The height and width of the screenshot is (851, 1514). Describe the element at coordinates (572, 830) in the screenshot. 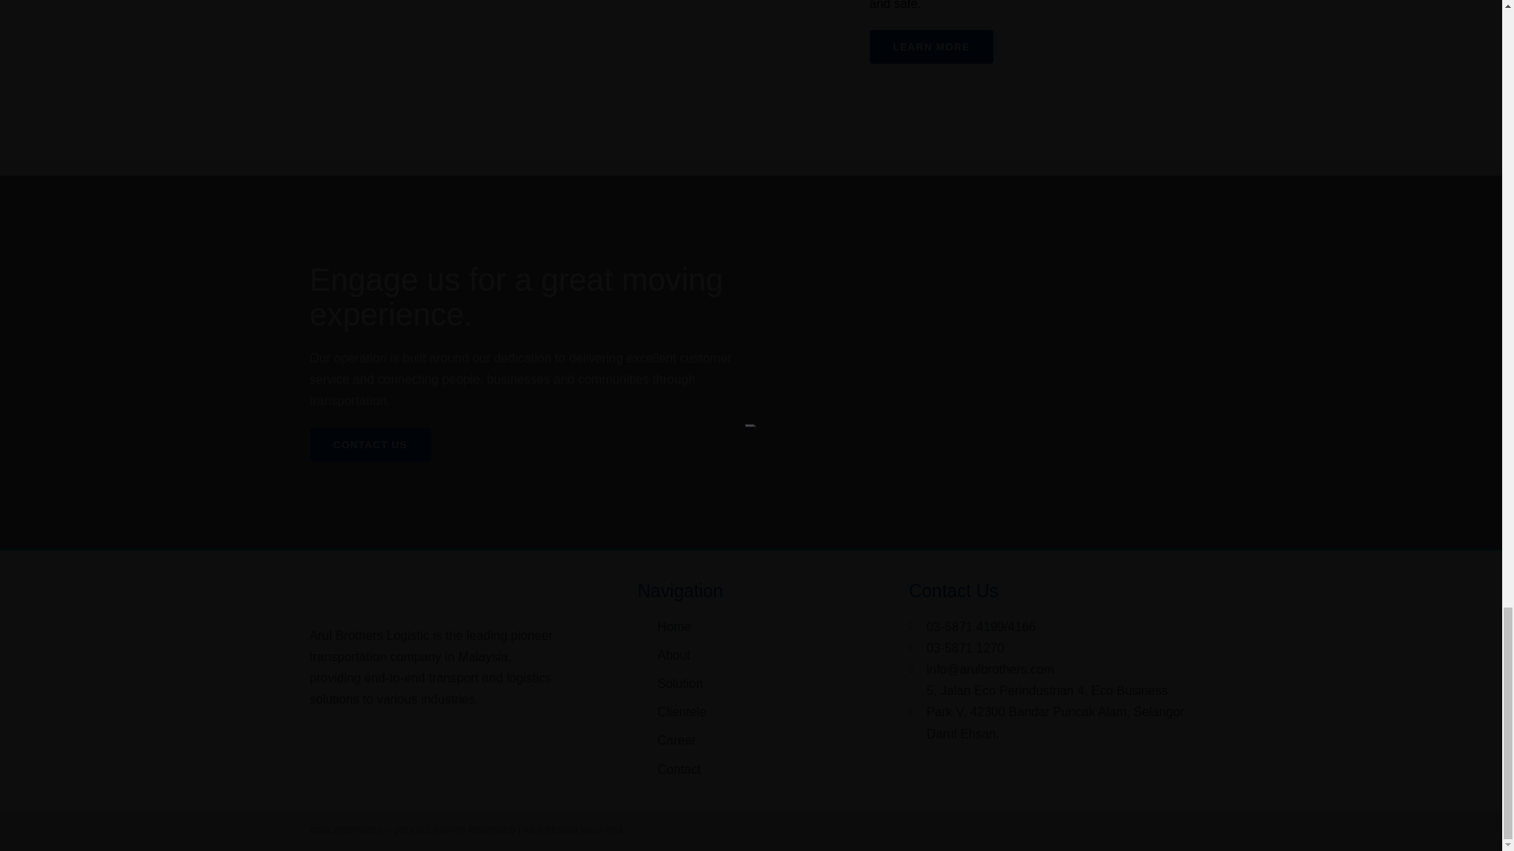

I see `WEB DESIGN MALAYSIA` at that location.